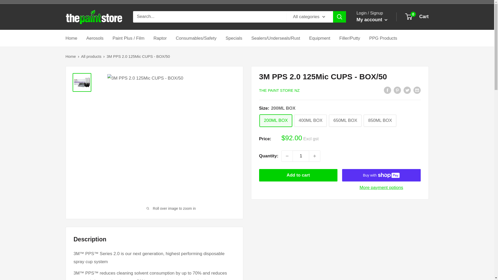  What do you see at coordinates (160, 38) in the screenshot?
I see `400ML BOX` at bounding box center [160, 38].